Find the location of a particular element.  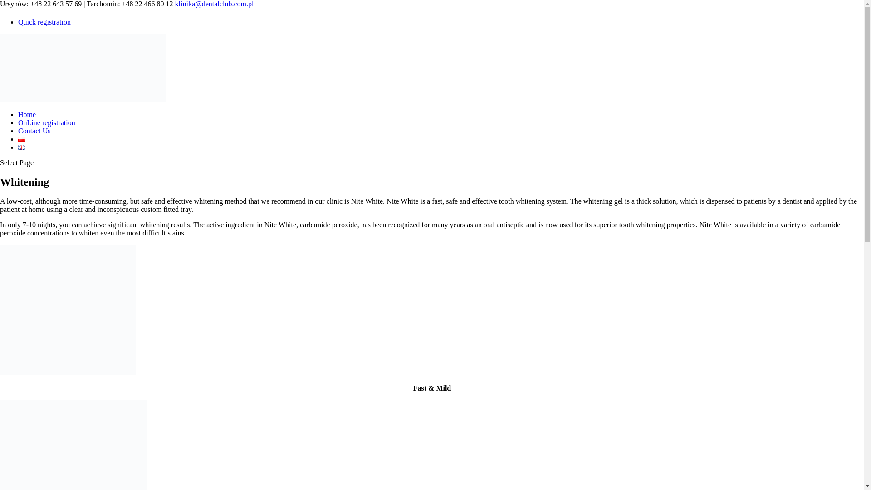

Quick registration is located at coordinates (44, 22).